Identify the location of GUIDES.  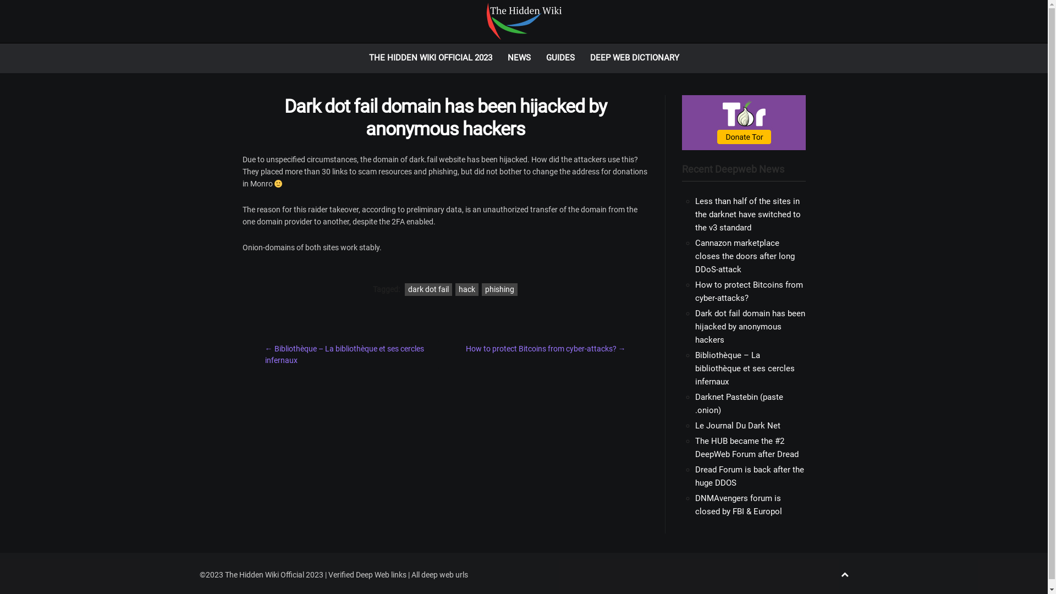
(560, 58).